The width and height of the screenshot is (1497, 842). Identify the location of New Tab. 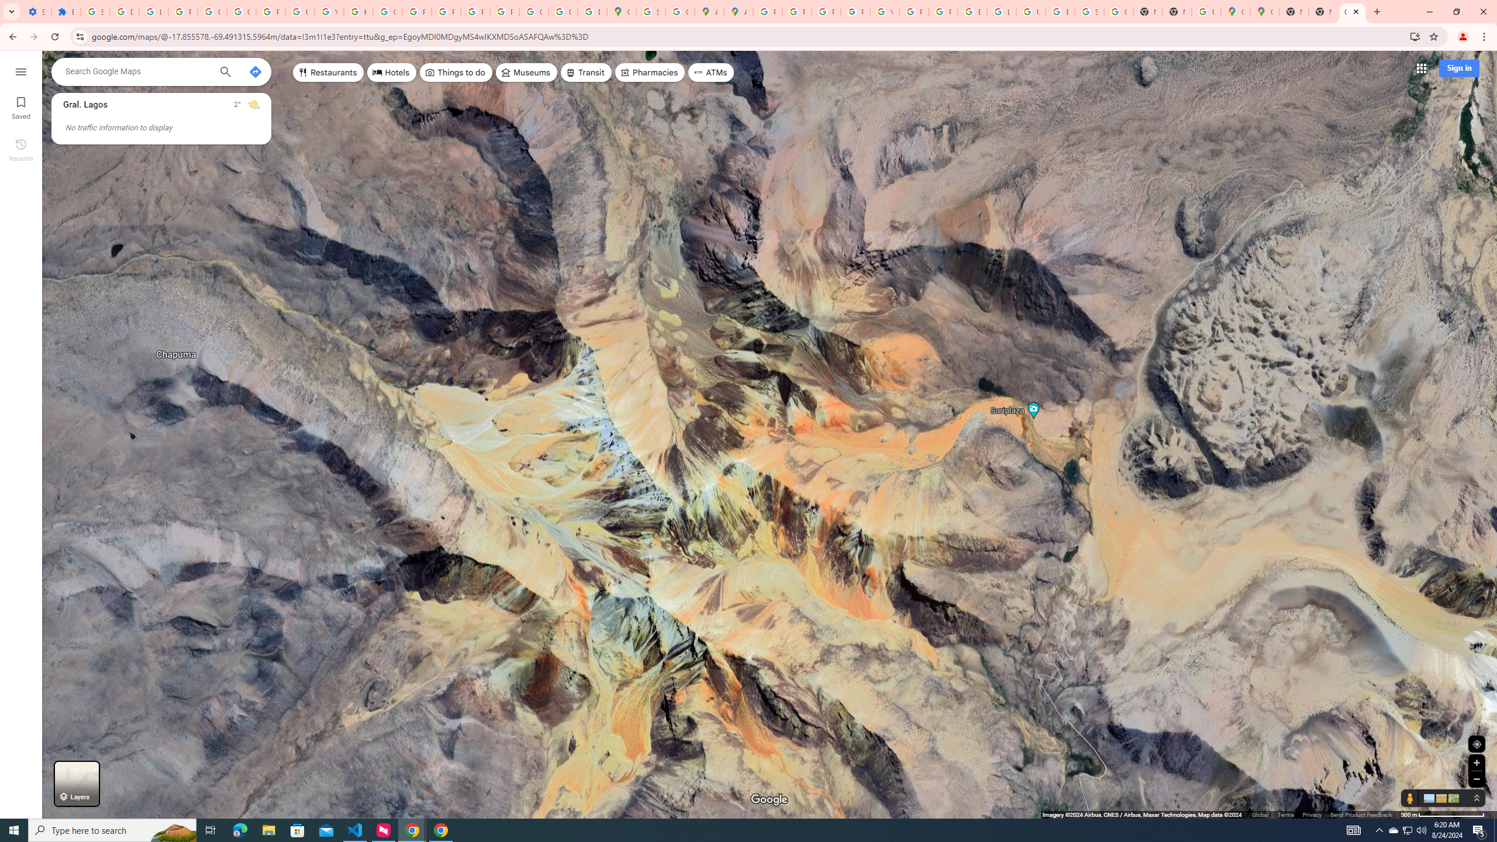
(1177, 12).